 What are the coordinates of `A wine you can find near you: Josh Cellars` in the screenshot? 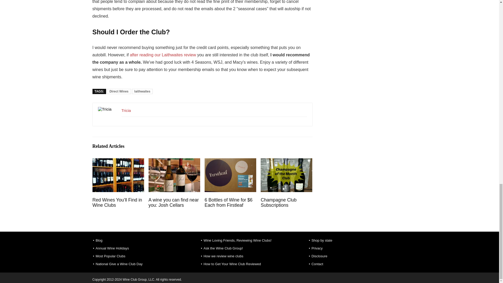 It's located at (173, 202).